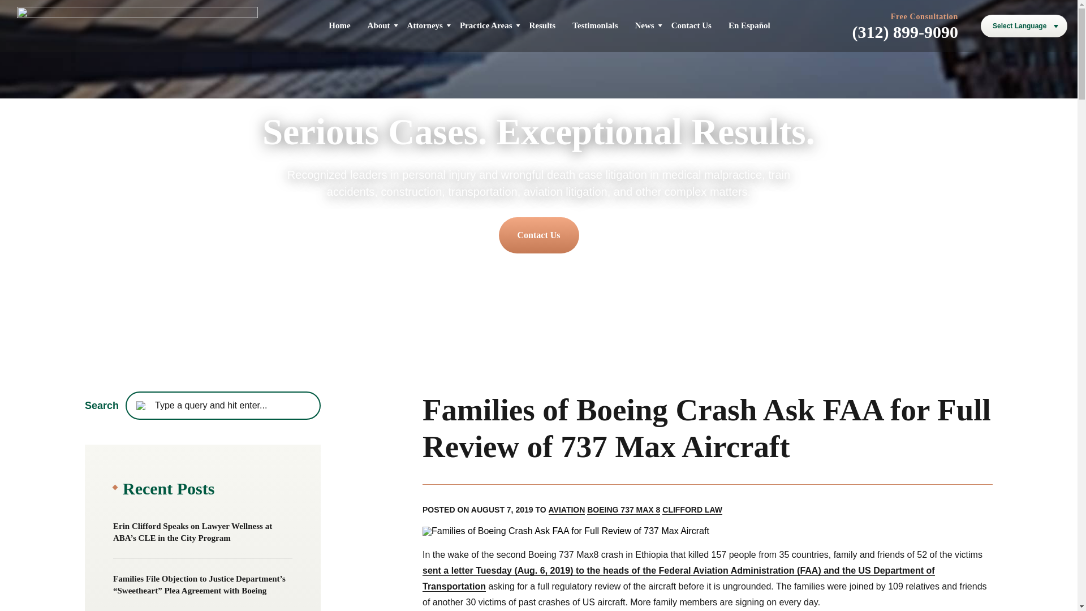 The width and height of the screenshot is (1086, 611). What do you see at coordinates (538, 235) in the screenshot?
I see `Contact Us` at bounding box center [538, 235].